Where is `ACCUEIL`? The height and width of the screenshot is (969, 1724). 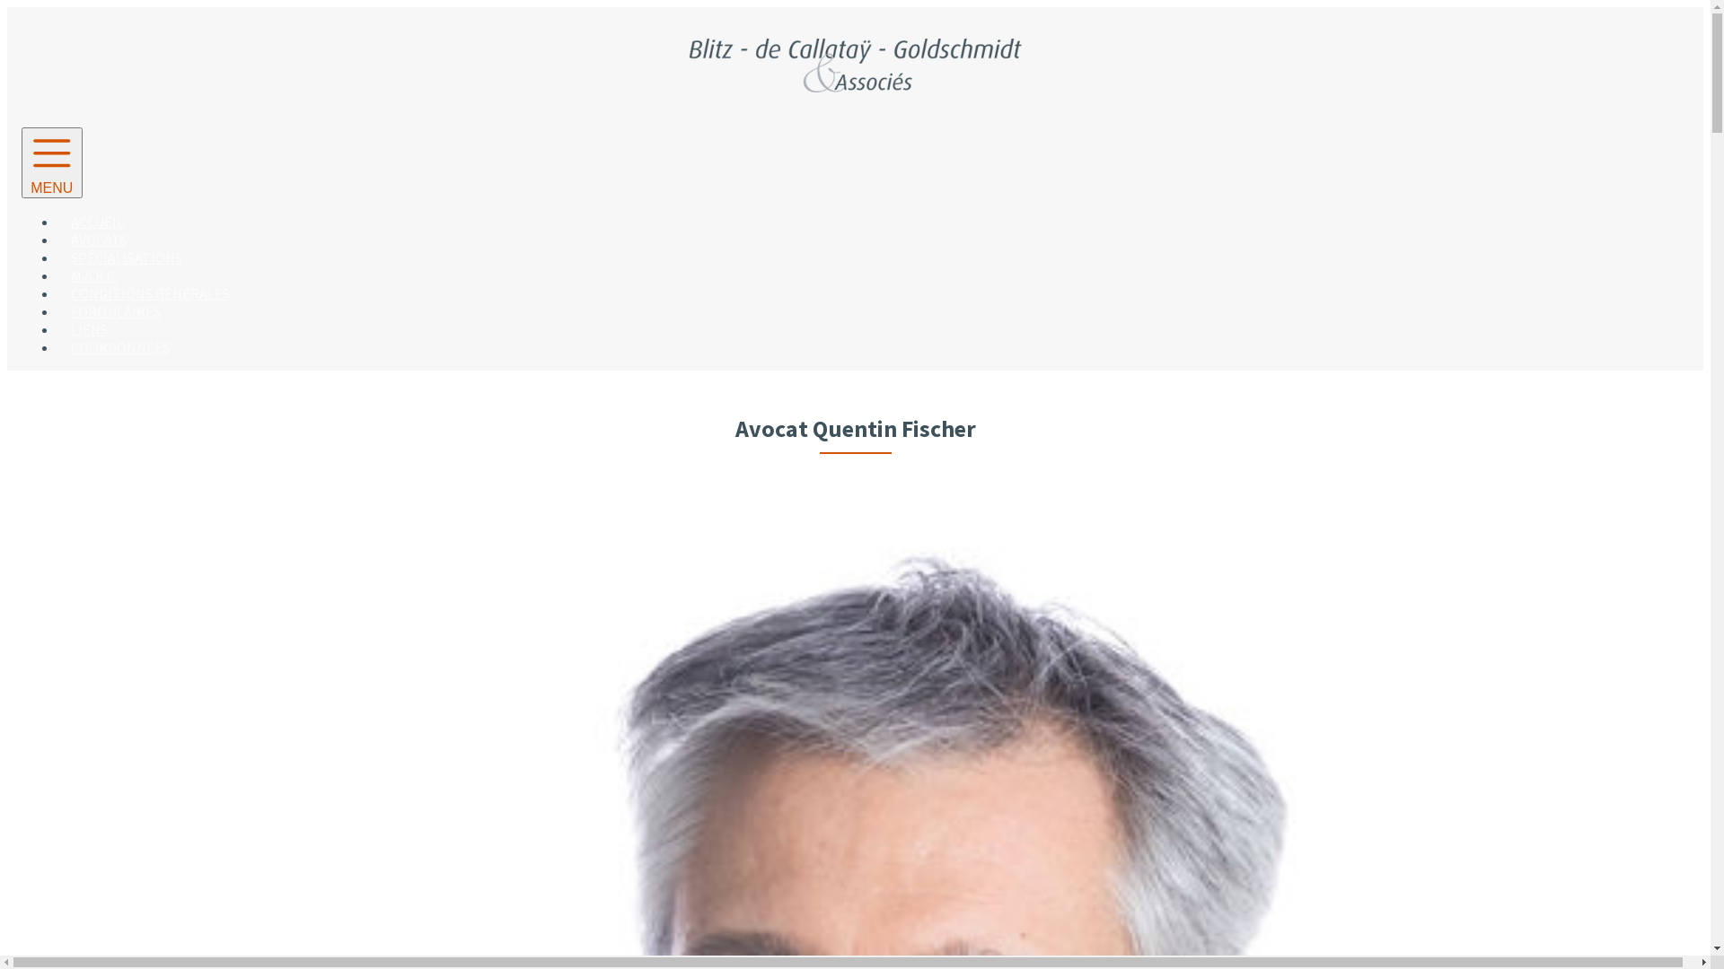
ACCUEIL is located at coordinates (97, 222).